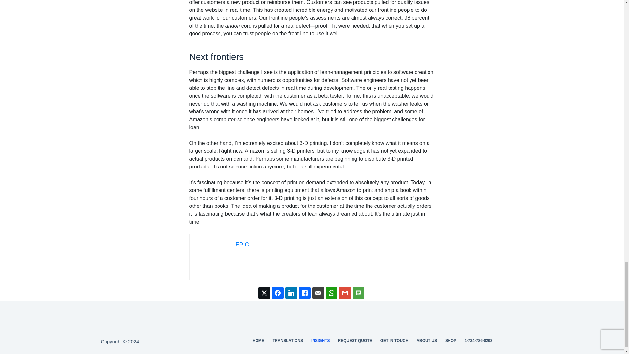 The image size is (629, 354). Describe the element at coordinates (277, 293) in the screenshot. I see `Share on Facebook` at that location.